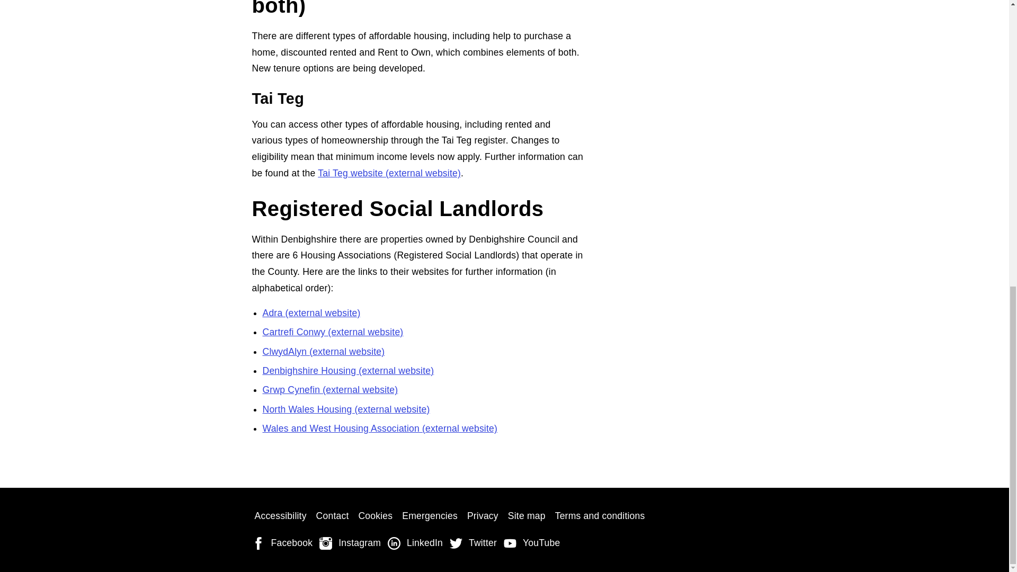  I want to click on Contact, so click(333, 516).